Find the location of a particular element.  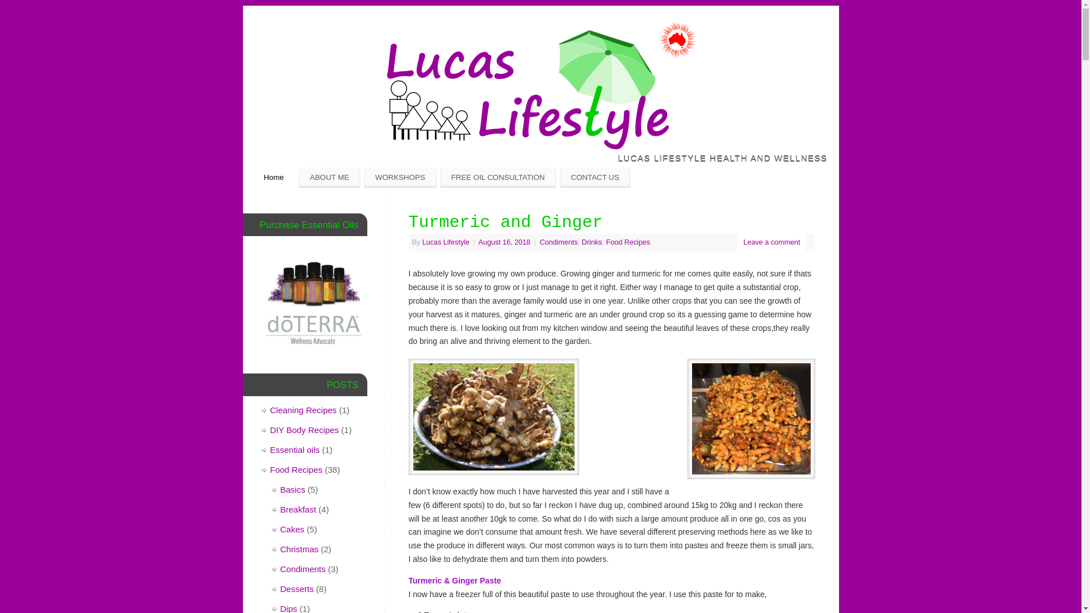

Leave a comment is located at coordinates (772, 242).